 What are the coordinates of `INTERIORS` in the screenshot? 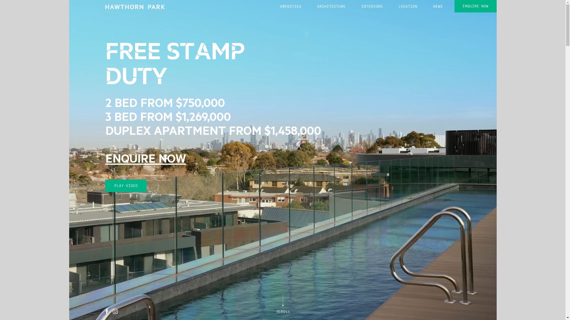 It's located at (372, 7).